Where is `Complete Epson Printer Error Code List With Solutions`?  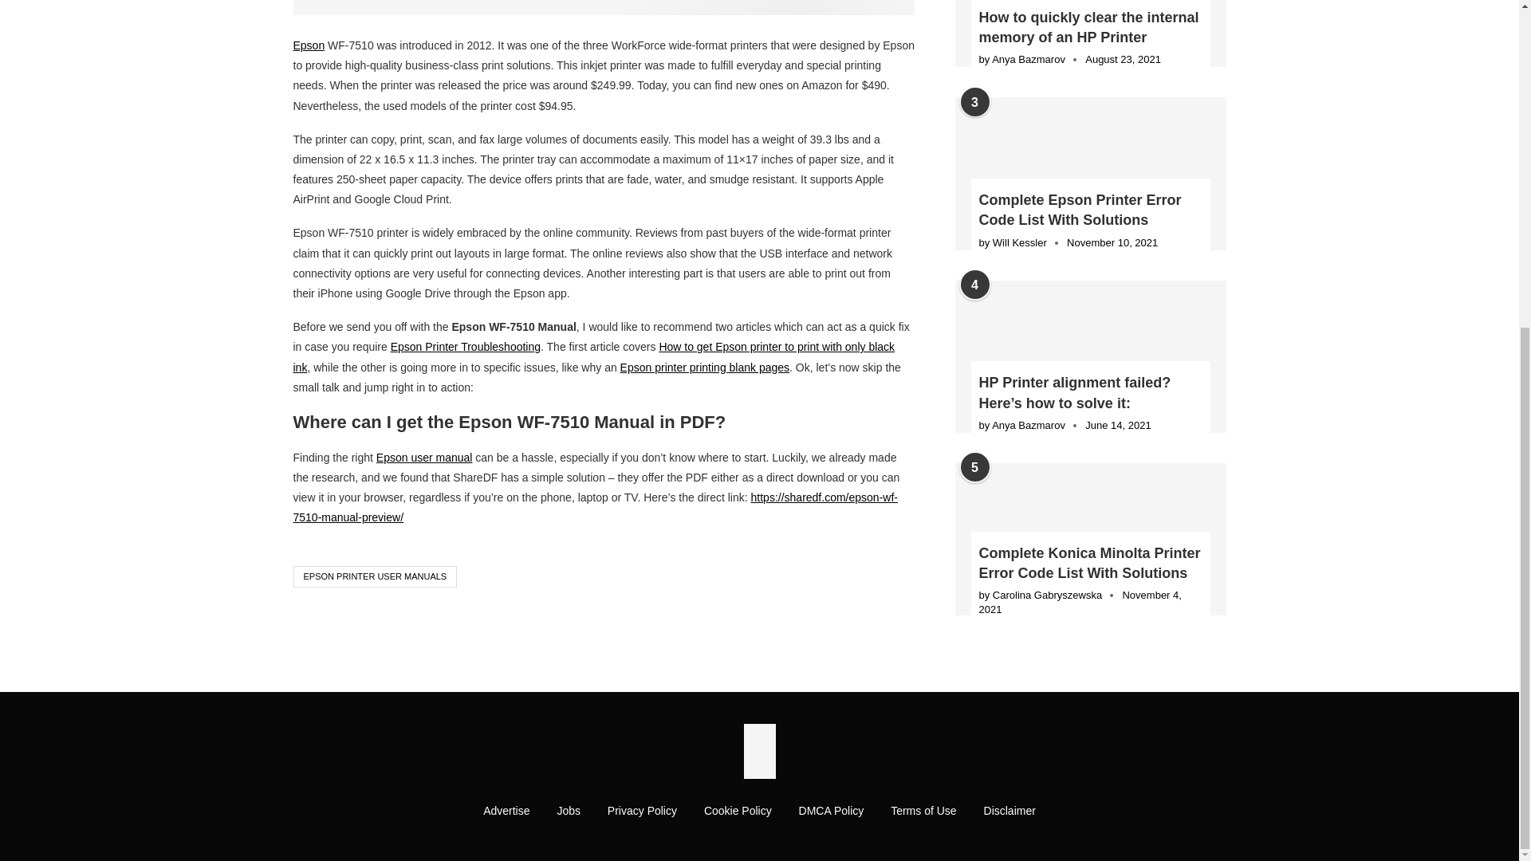
Complete Epson Printer Error Code List With Solutions is located at coordinates (1091, 174).